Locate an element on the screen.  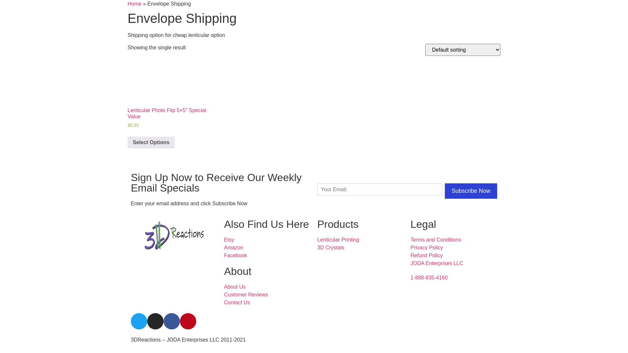
1-888-835-4160 is located at coordinates (429, 278).